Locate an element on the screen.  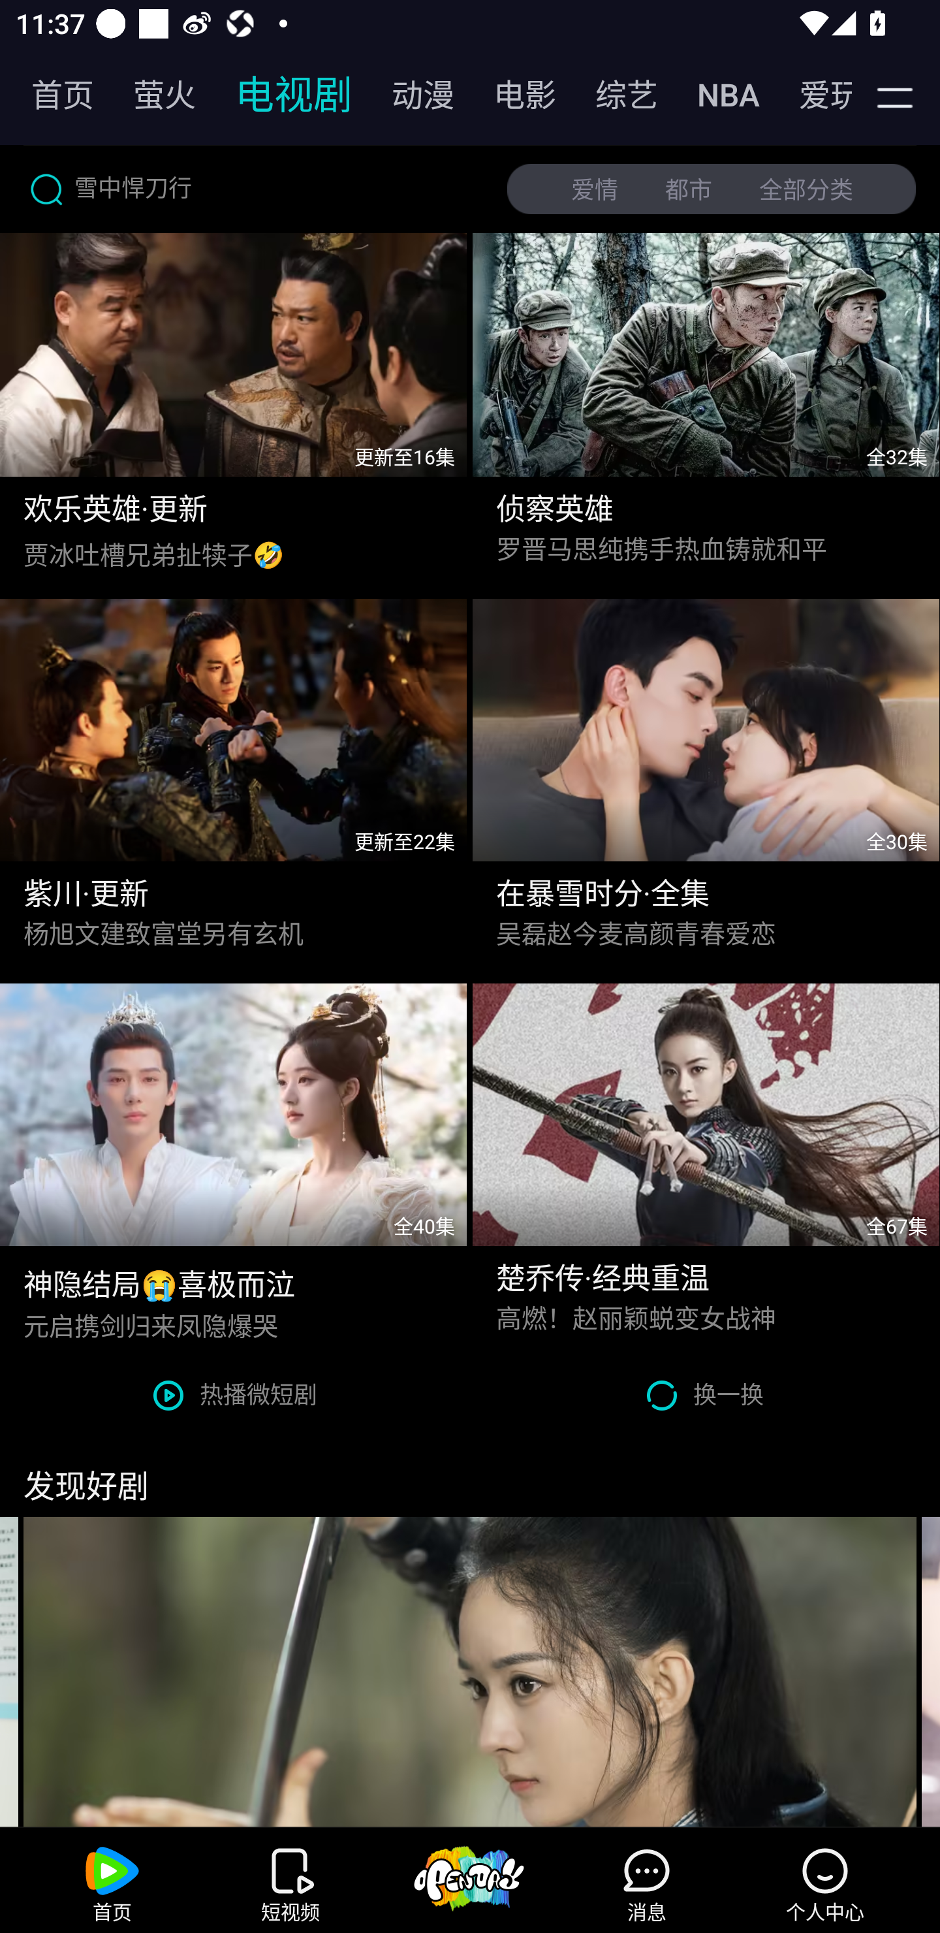
神隐结局😭喜极而泣,全40集,链接 神隐结局😭喜极而泣 元启携剑归来凤隐爆哭 is located at coordinates (234, 1164).